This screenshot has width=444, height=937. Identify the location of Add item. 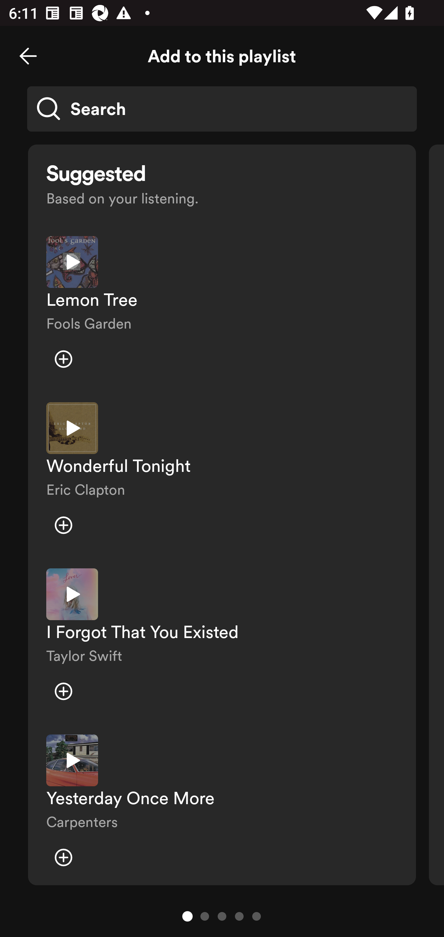
(64, 525).